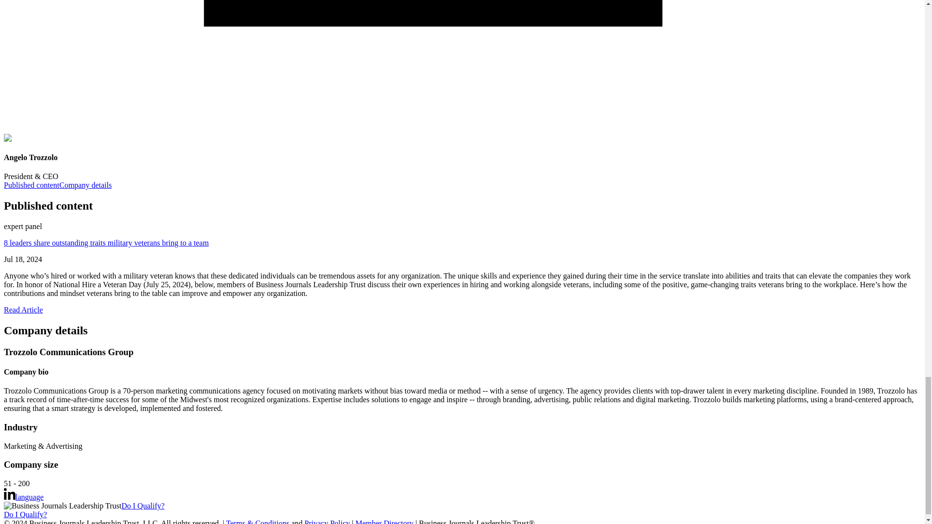 The width and height of the screenshot is (932, 524). What do you see at coordinates (25, 514) in the screenshot?
I see `Do I Qualify?` at bounding box center [25, 514].